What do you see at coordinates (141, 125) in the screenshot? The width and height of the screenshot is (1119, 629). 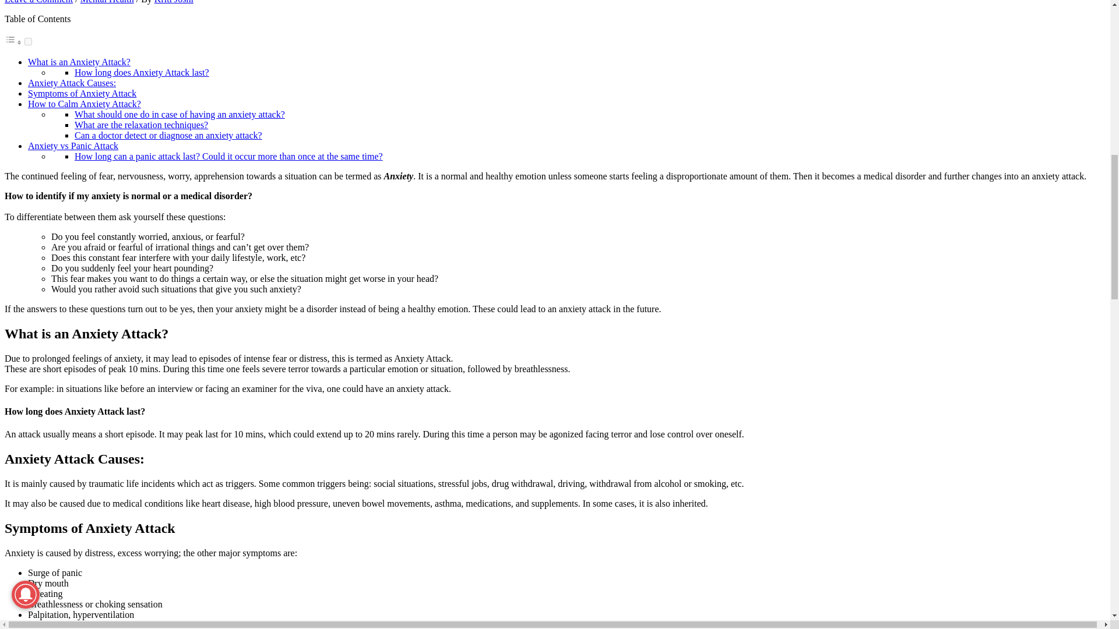 I see `What are the relaxation techniques?` at bounding box center [141, 125].